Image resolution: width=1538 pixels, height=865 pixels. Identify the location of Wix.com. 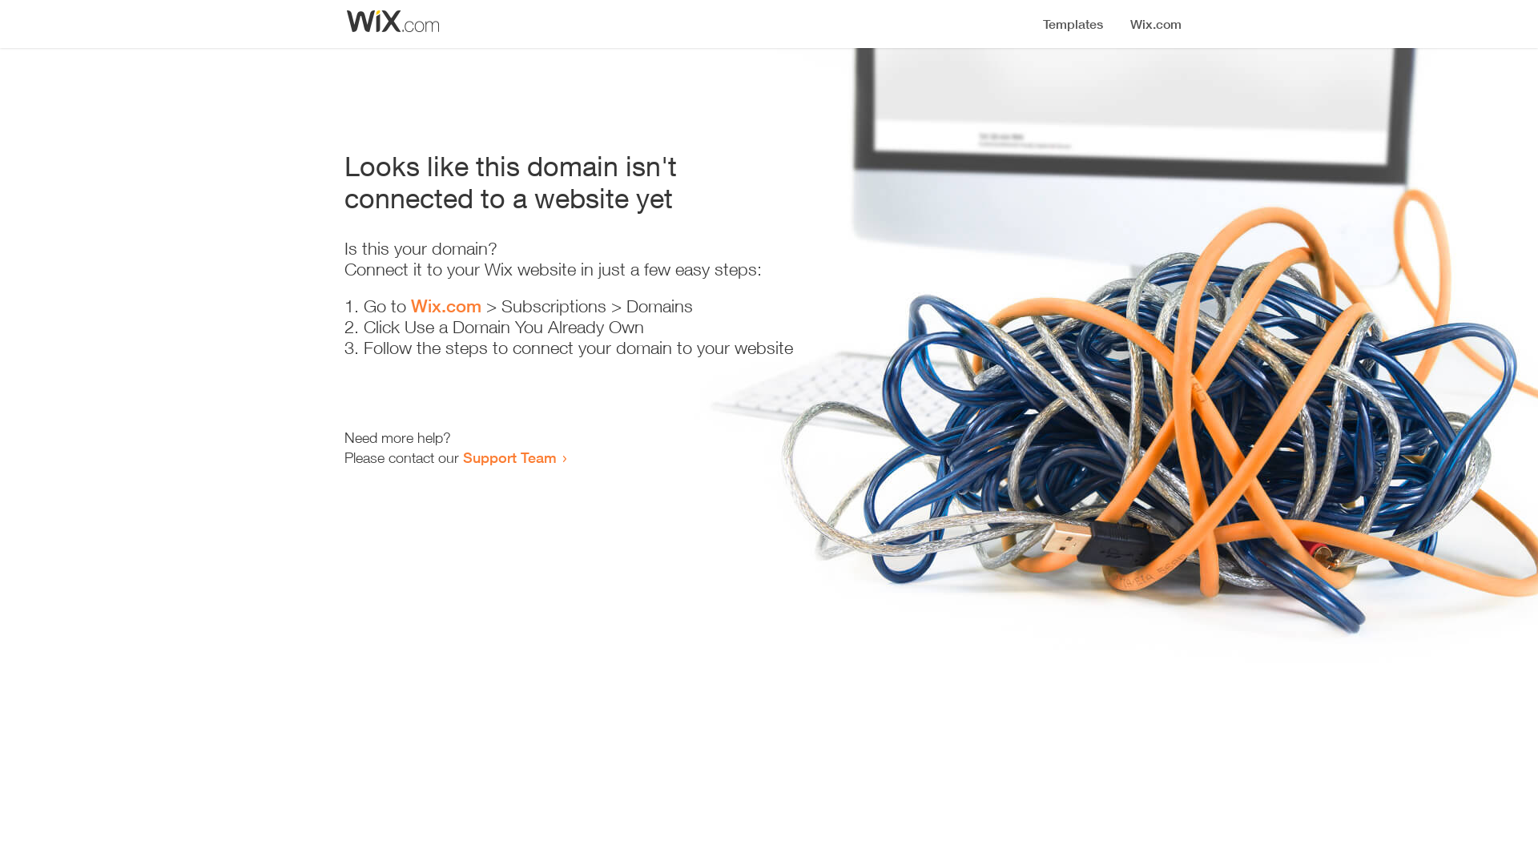
(446, 306).